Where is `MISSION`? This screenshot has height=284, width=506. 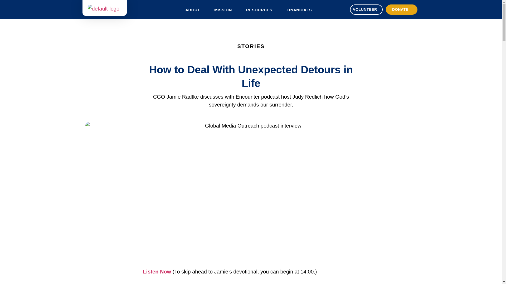
MISSION is located at coordinates (225, 10).